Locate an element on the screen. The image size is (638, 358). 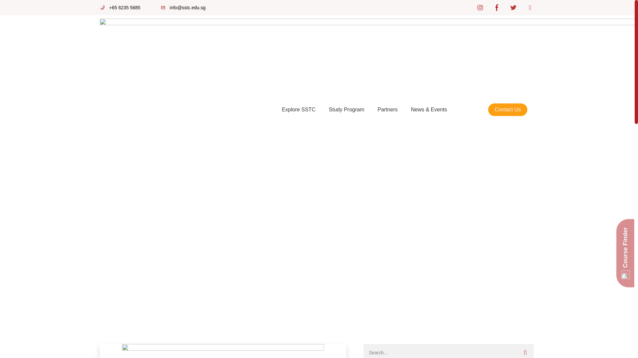
Study Program is located at coordinates (347, 109).